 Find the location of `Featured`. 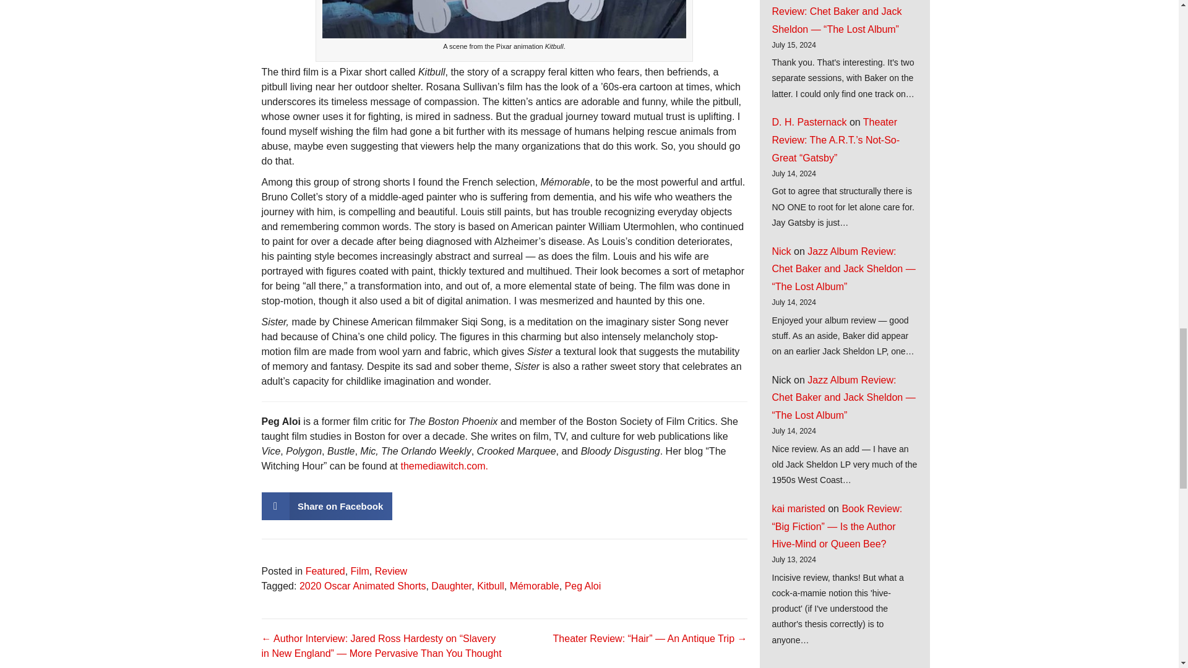

Featured is located at coordinates (325, 571).